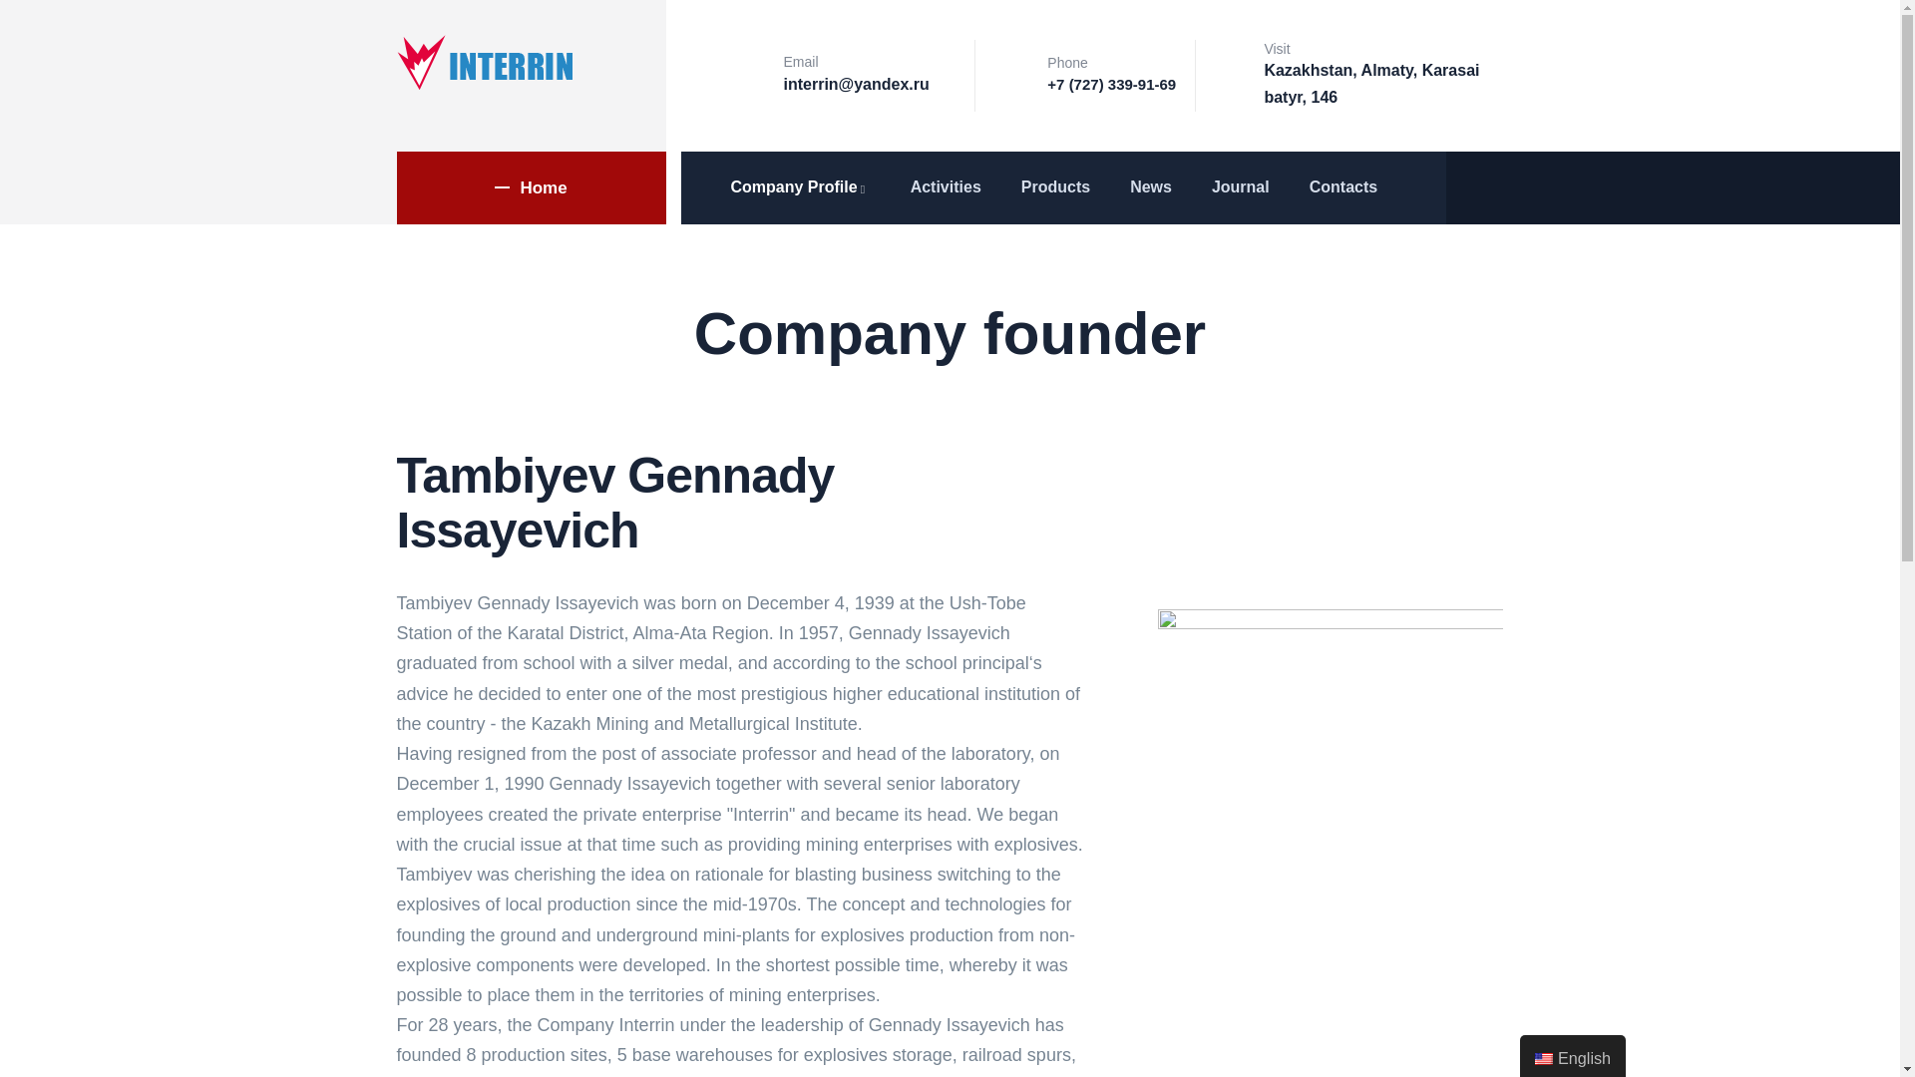  I want to click on Company Profile, so click(800, 187).